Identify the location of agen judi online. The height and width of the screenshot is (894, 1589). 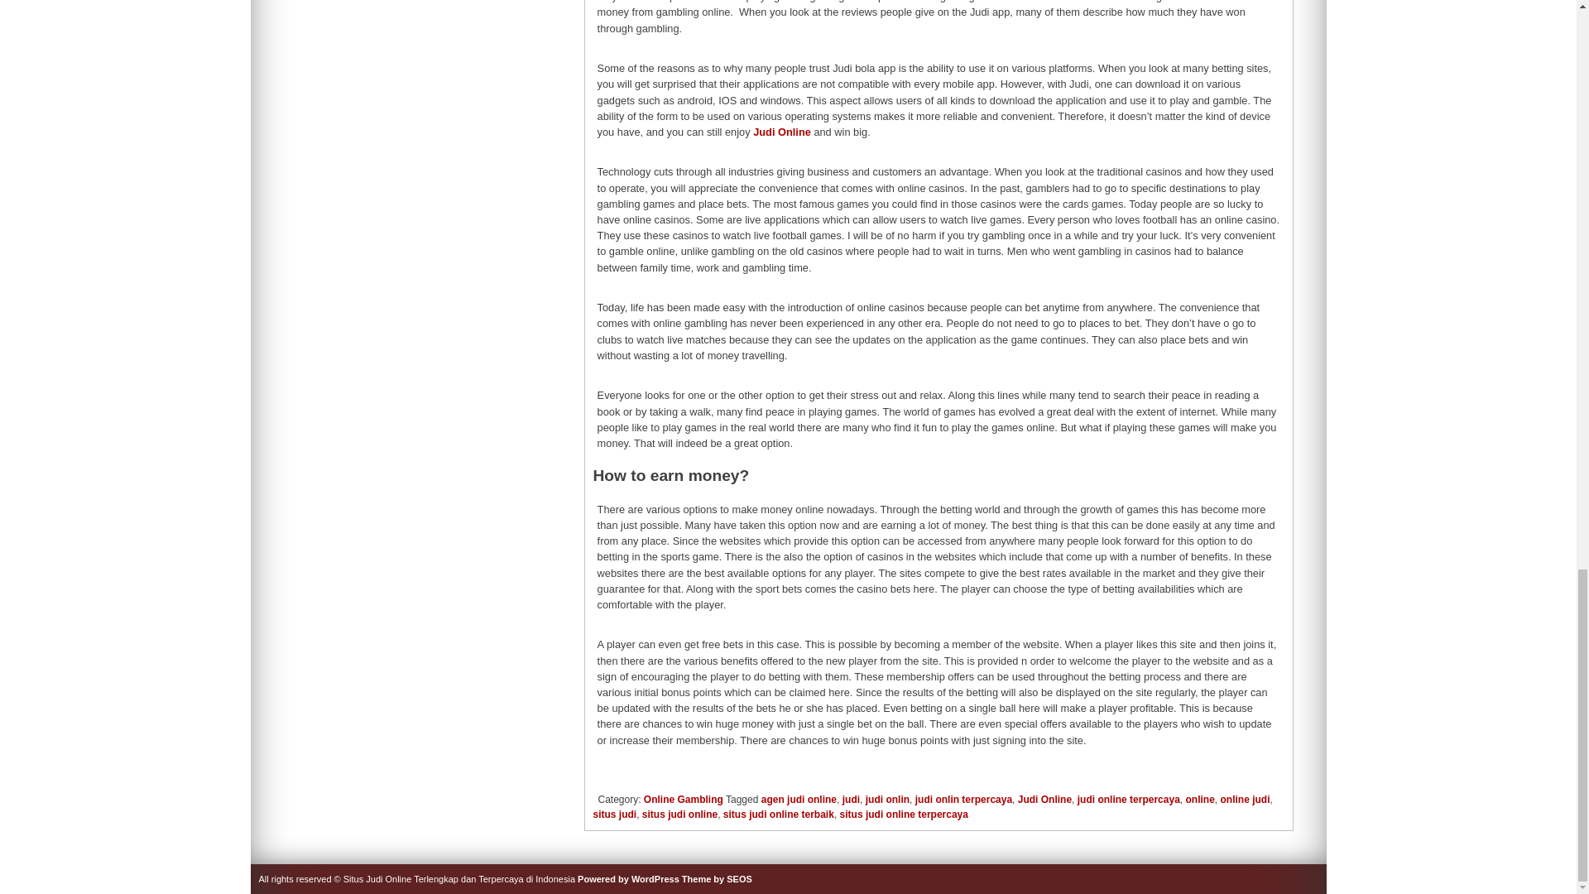
(799, 800).